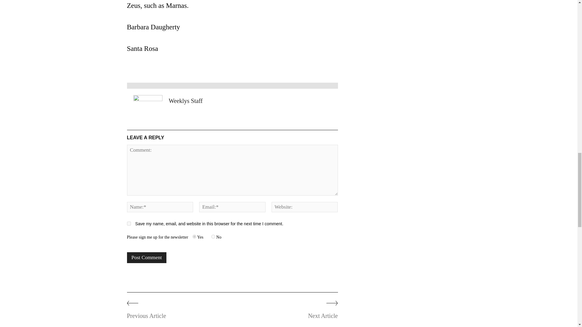 The width and height of the screenshot is (582, 327). Describe the element at coordinates (213, 237) in the screenshot. I see `No` at that location.